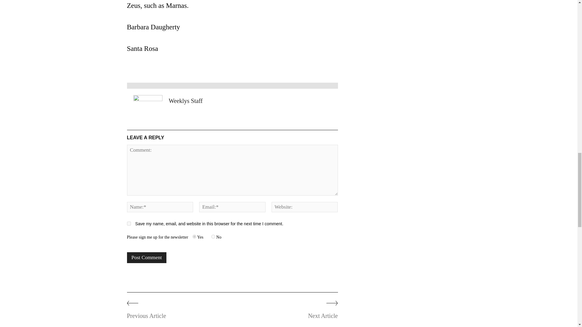 The width and height of the screenshot is (582, 327). Describe the element at coordinates (213, 237) in the screenshot. I see `No` at that location.